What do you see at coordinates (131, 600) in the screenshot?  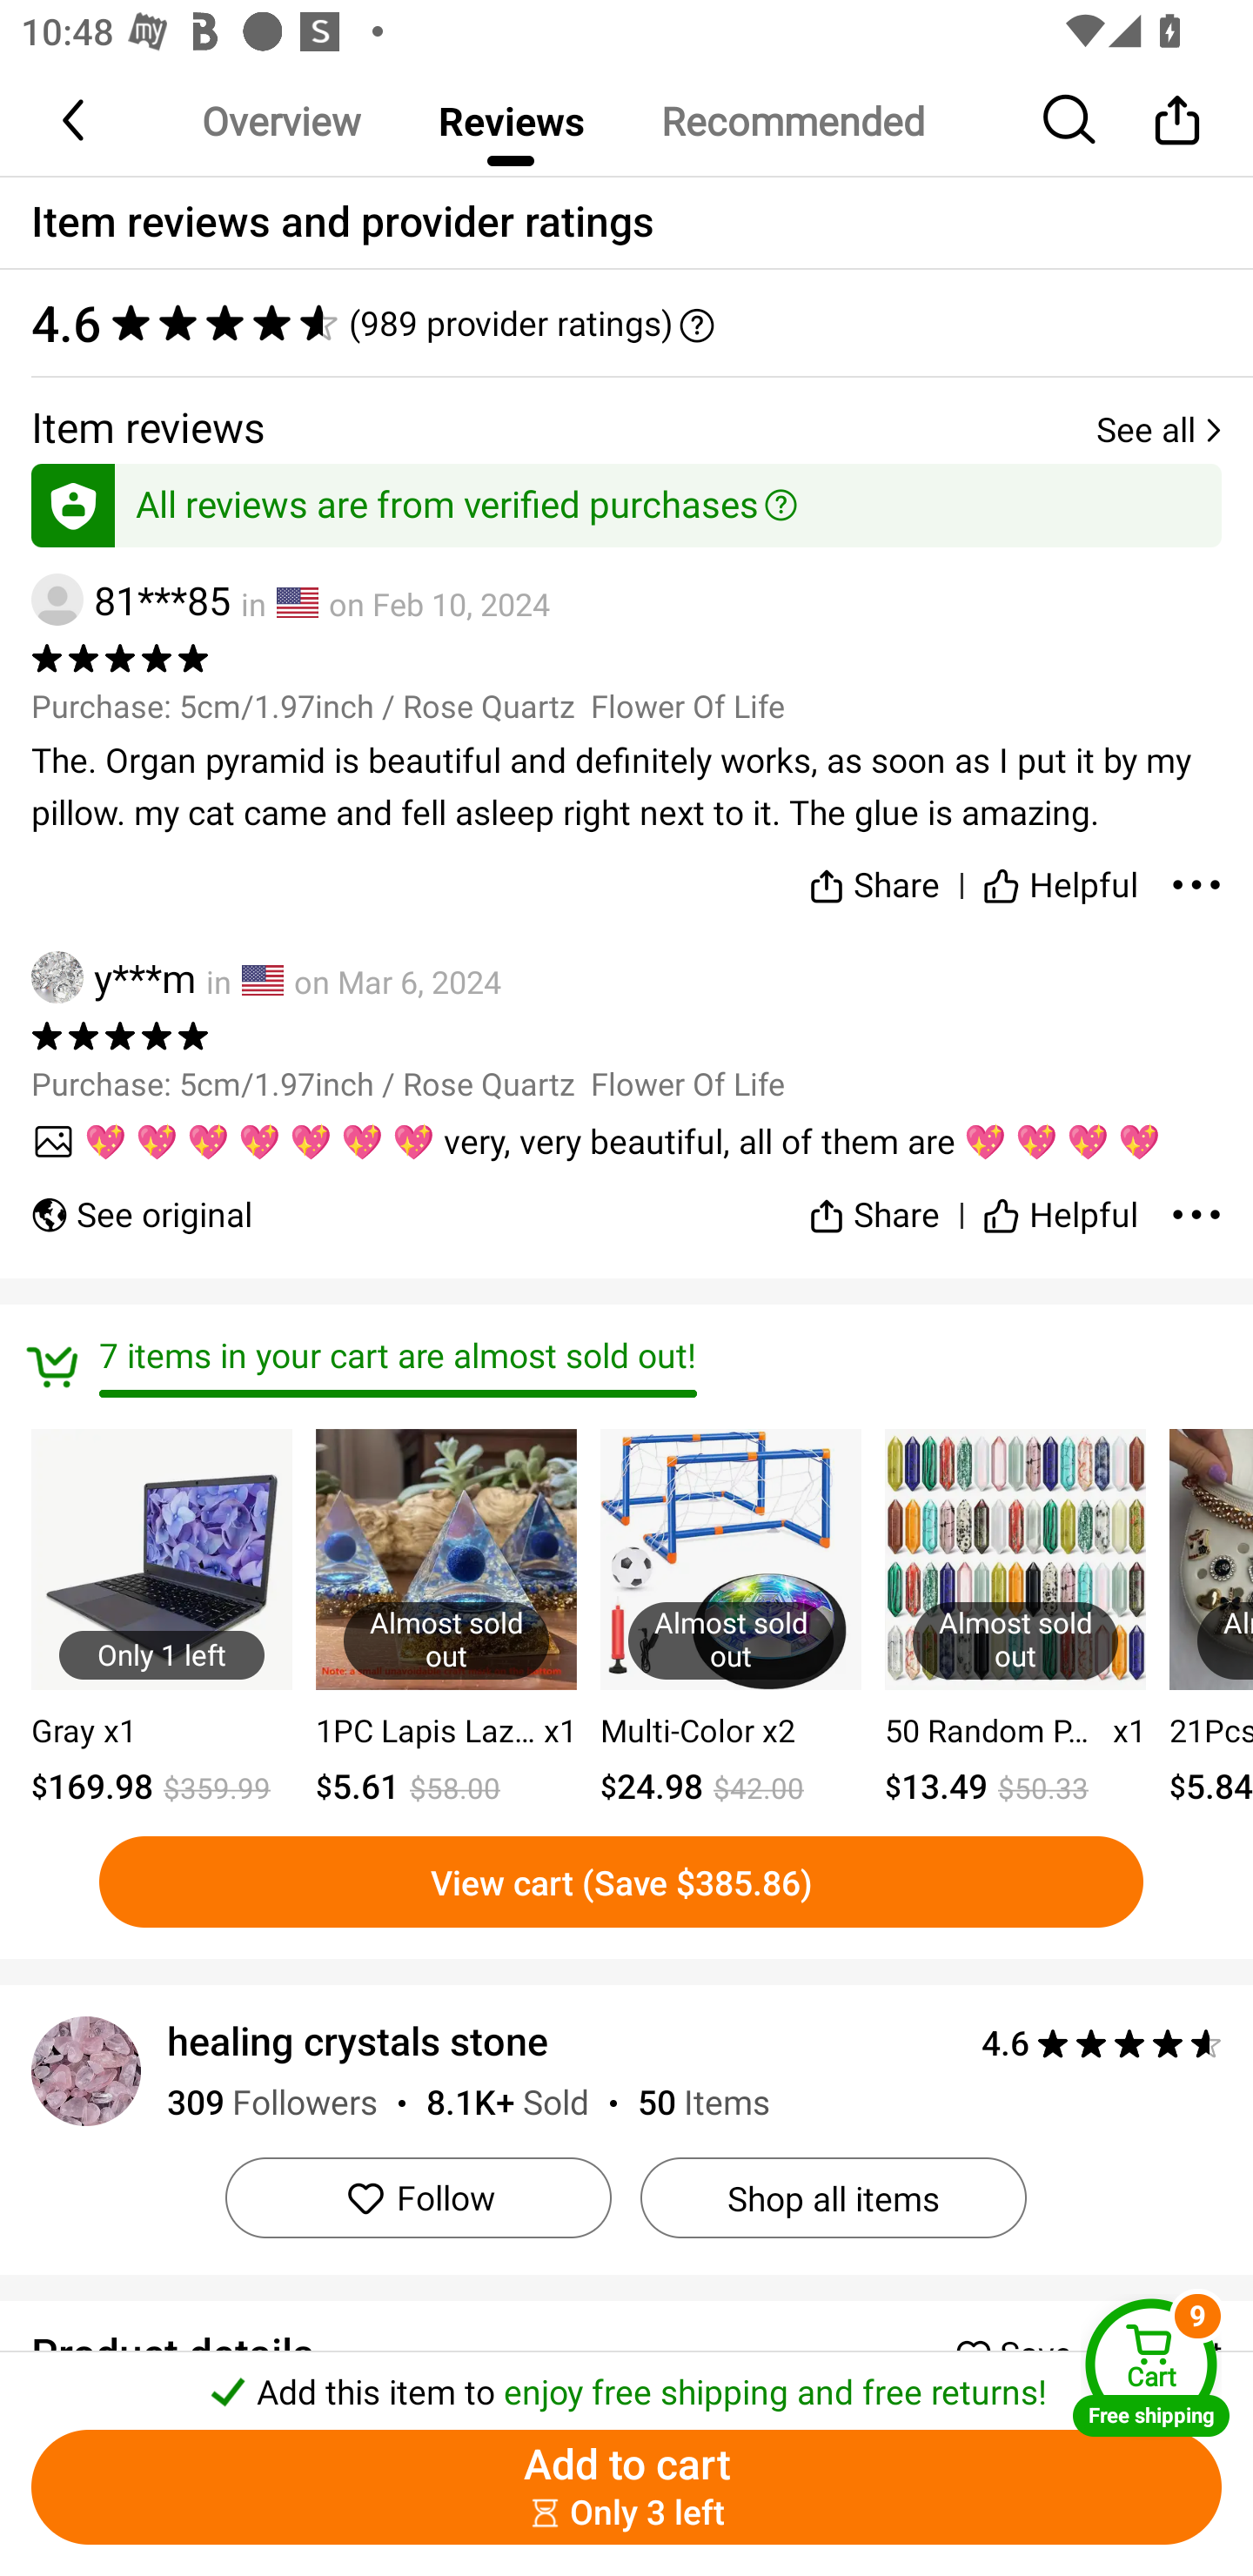 I see `81***85` at bounding box center [131, 600].